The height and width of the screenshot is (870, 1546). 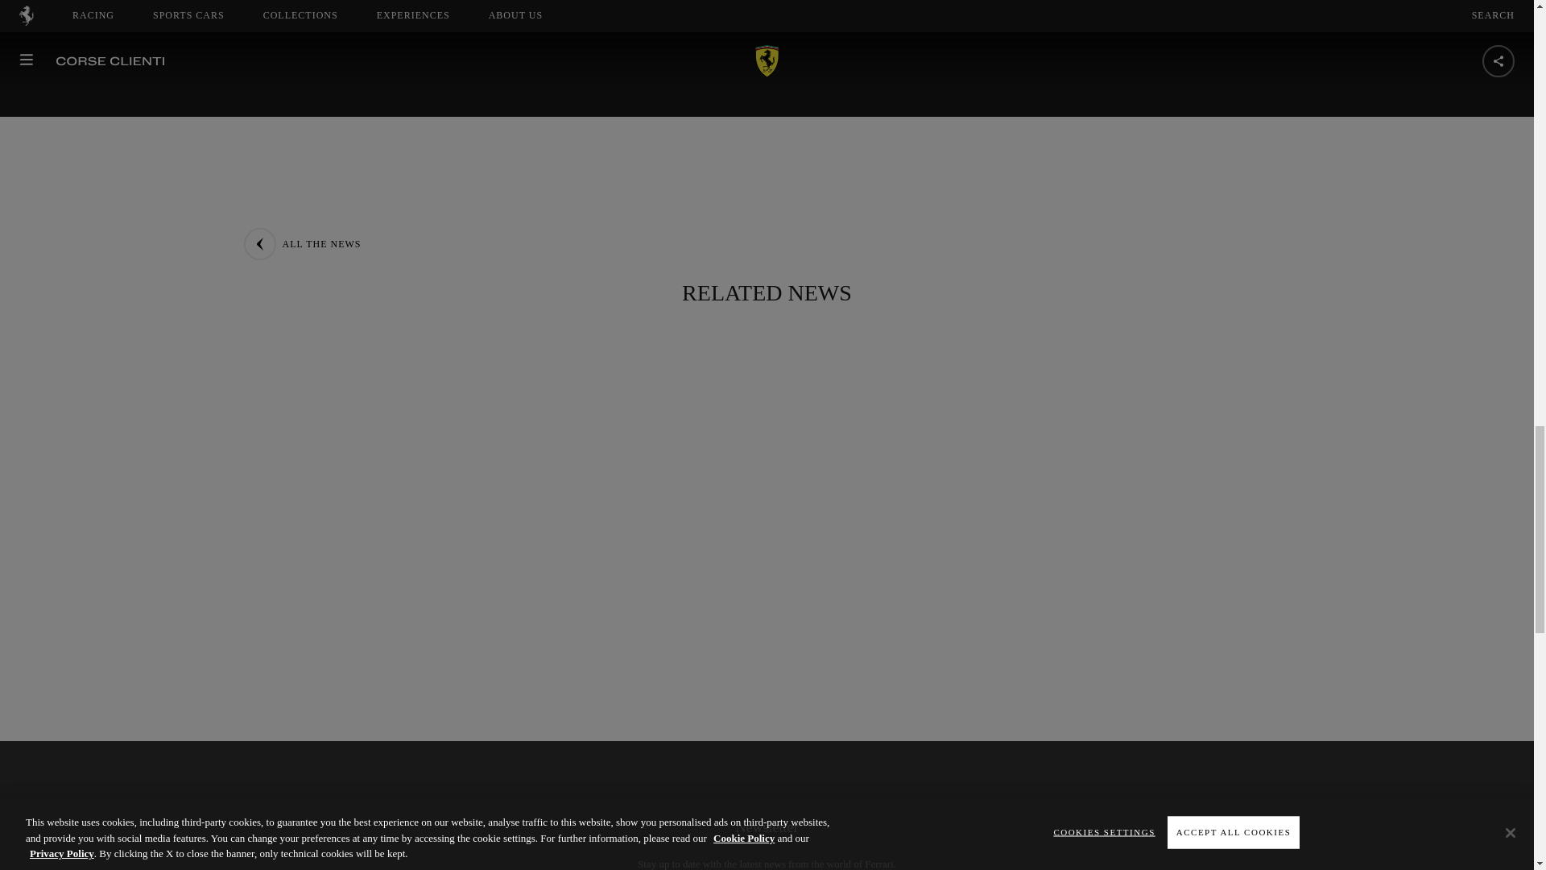 I want to click on SEASON 2022, so click(x=544, y=179).